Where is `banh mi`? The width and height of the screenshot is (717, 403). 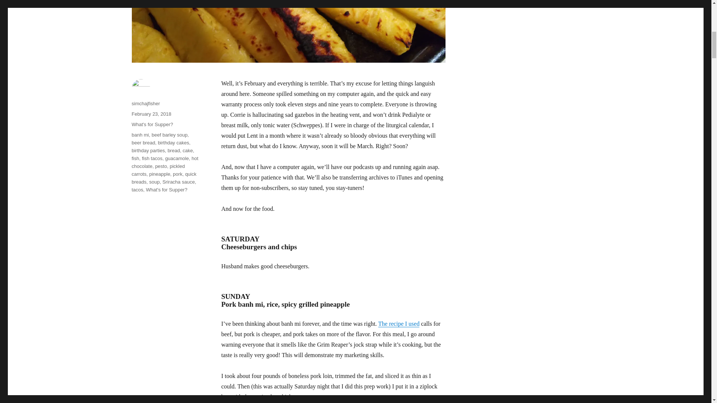 banh mi is located at coordinates (140, 135).